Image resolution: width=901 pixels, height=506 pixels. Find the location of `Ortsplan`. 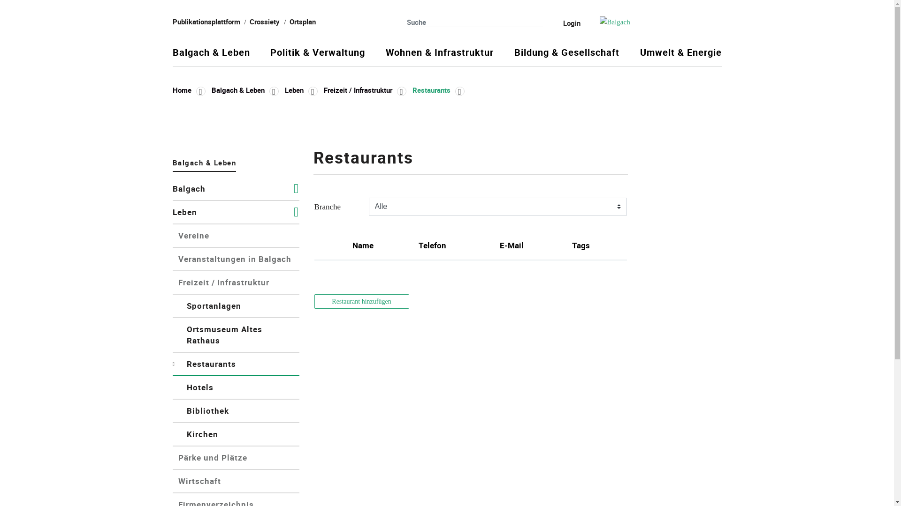

Ortsplan is located at coordinates (303, 22).